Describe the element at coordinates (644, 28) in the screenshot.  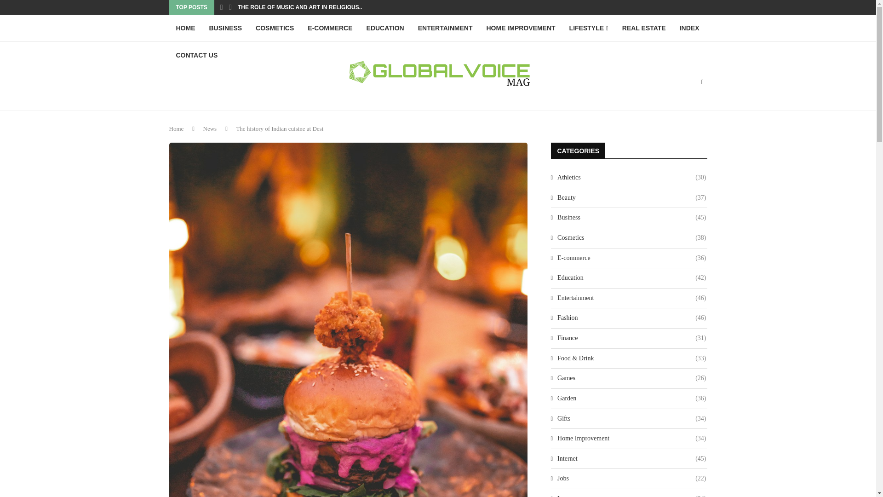
I see `REAL ESTATE` at that location.